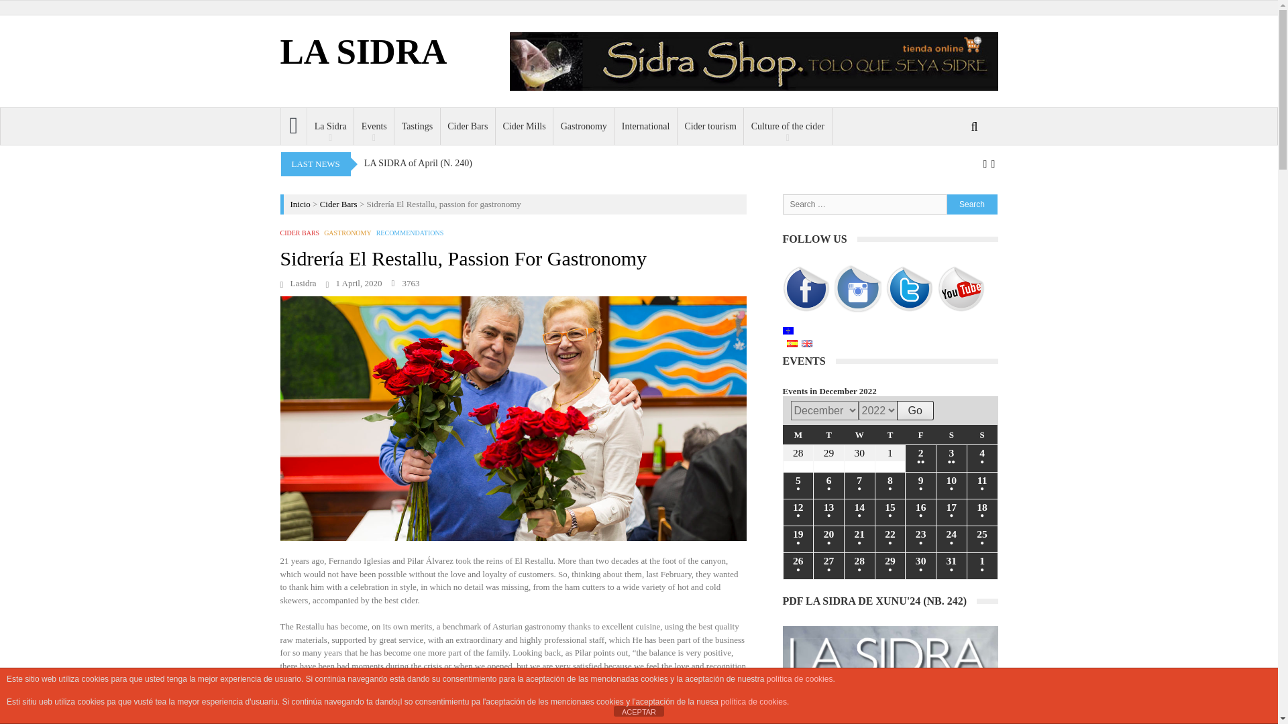  I want to click on Go, so click(914, 410).